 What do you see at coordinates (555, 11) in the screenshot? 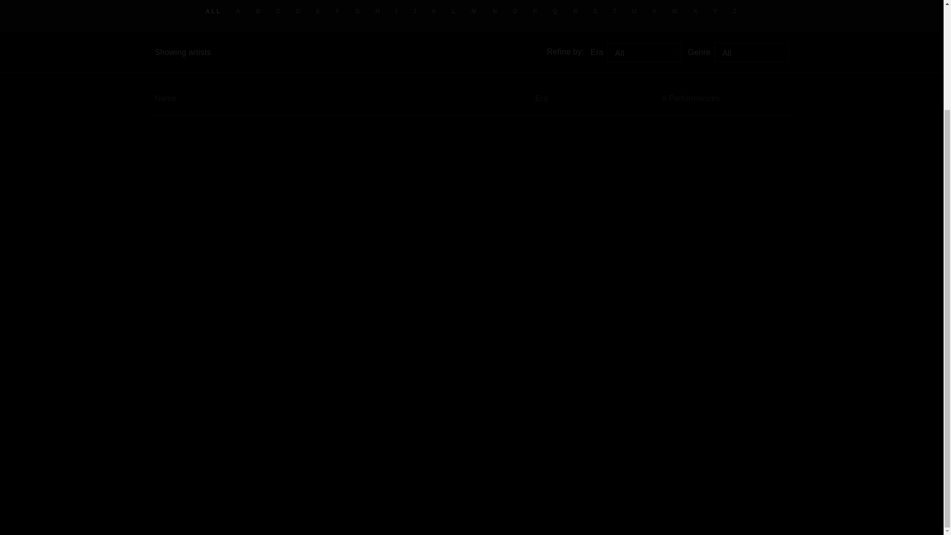
I see `Q` at bounding box center [555, 11].